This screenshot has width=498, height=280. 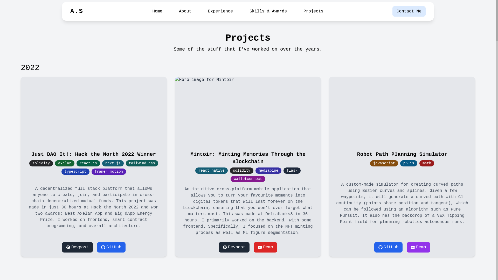 What do you see at coordinates (111, 247) in the screenshot?
I see `GitHub` at bounding box center [111, 247].